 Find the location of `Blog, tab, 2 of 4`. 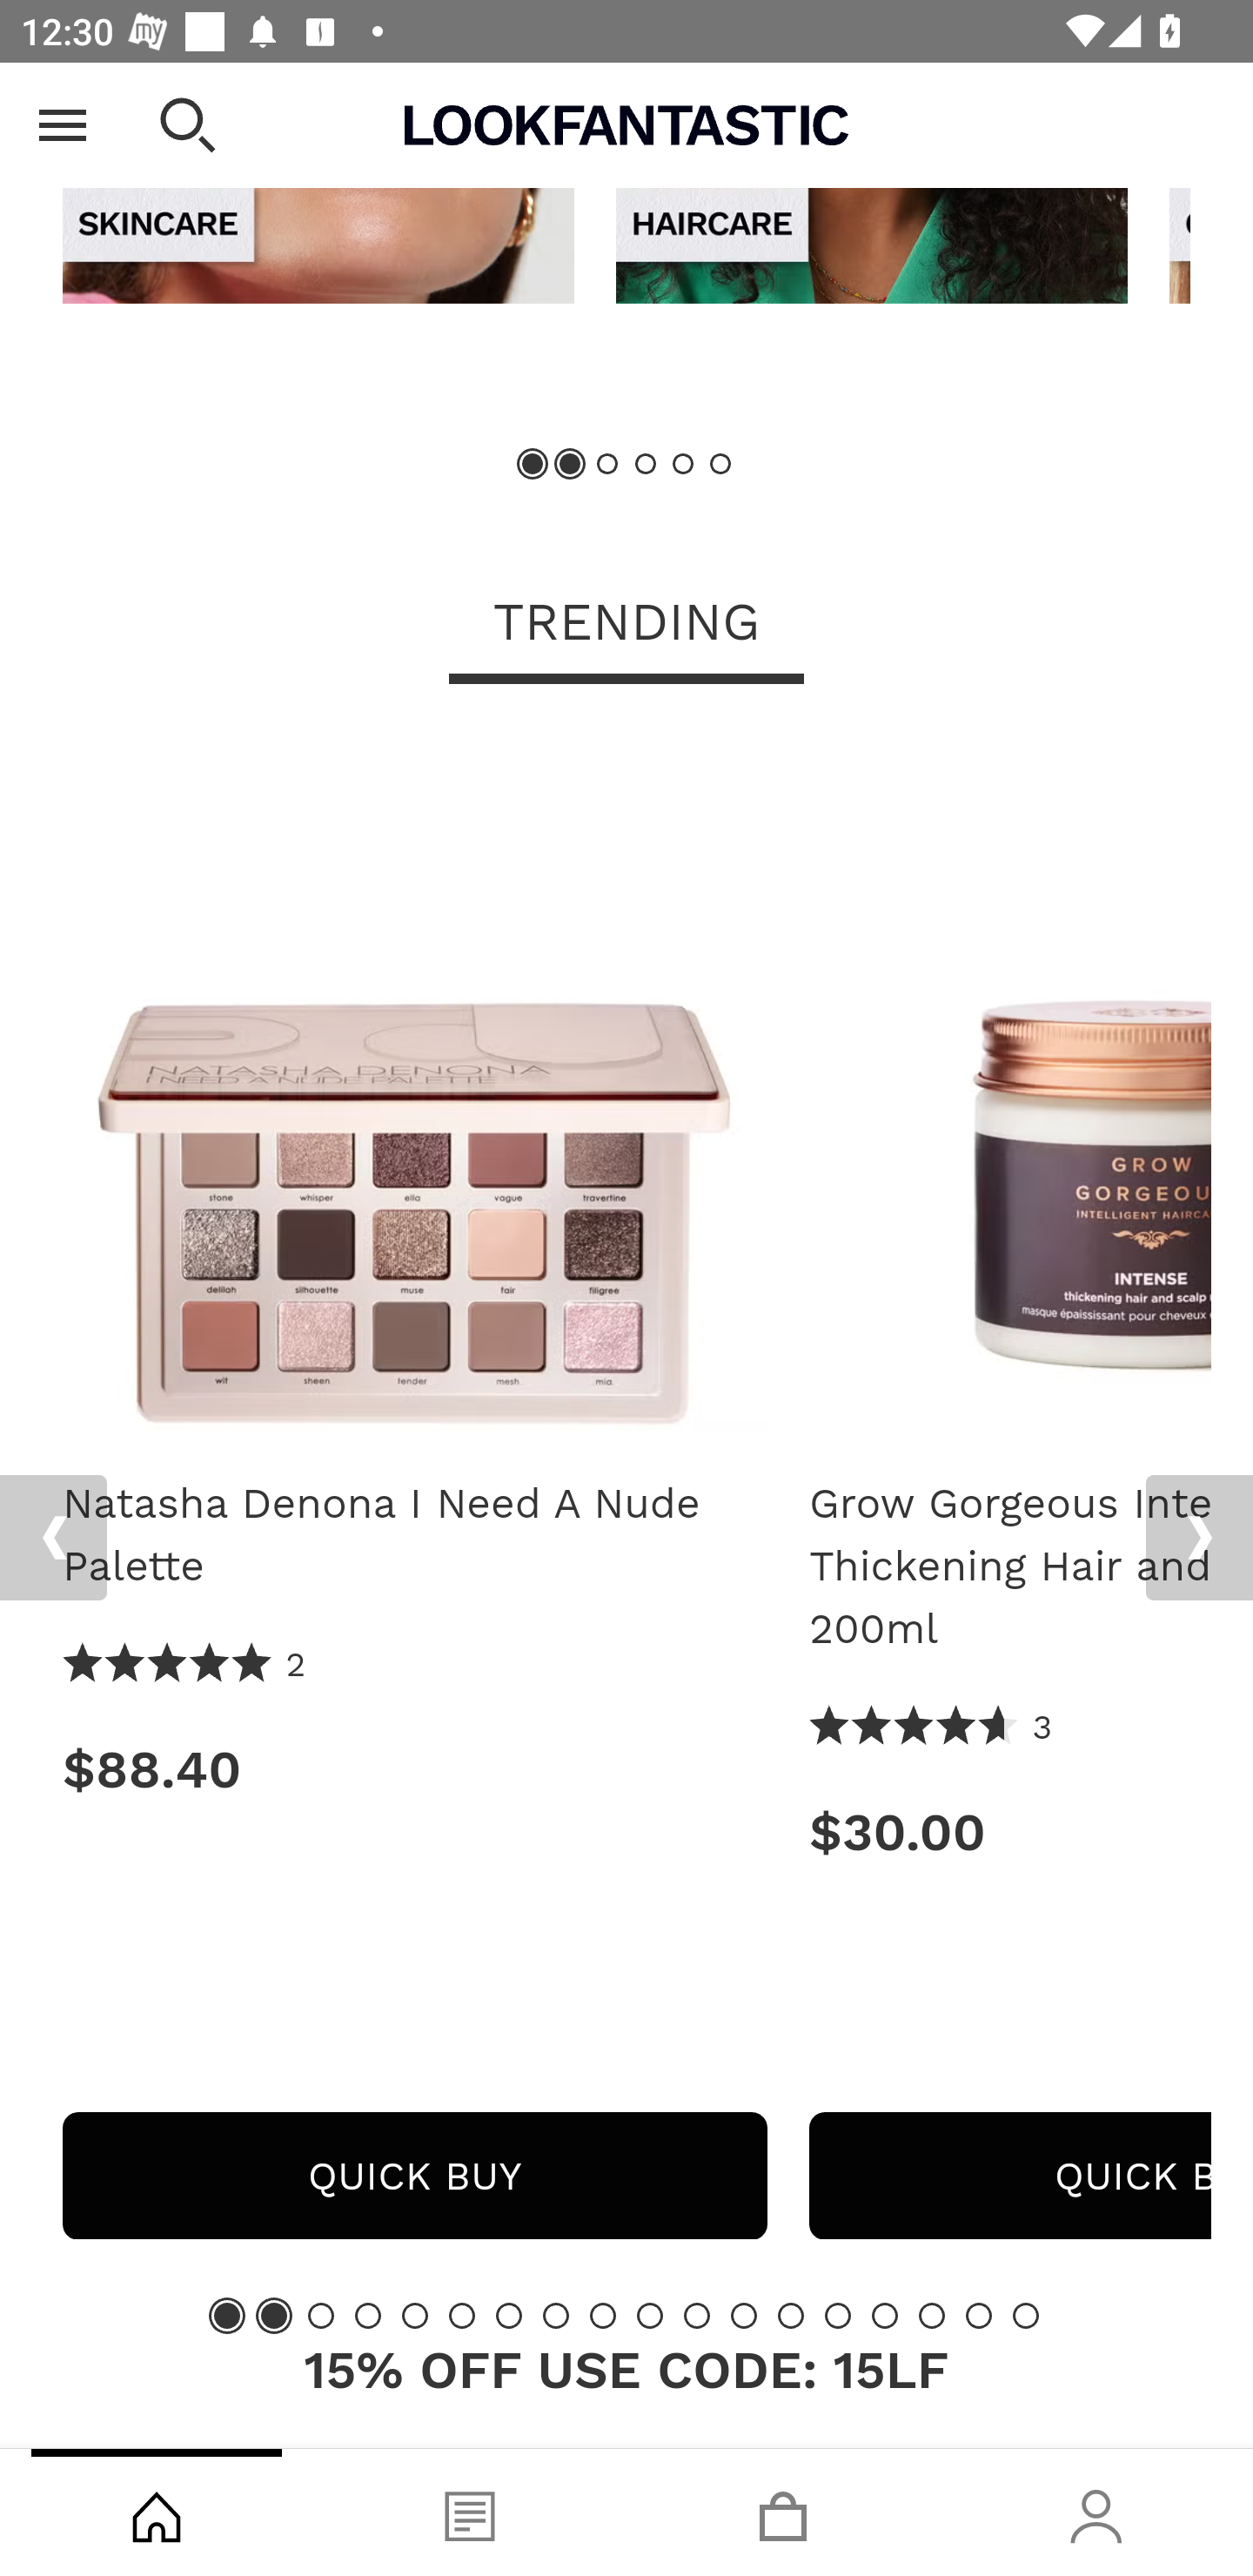

Blog, tab, 2 of 4 is located at coordinates (470, 2512).